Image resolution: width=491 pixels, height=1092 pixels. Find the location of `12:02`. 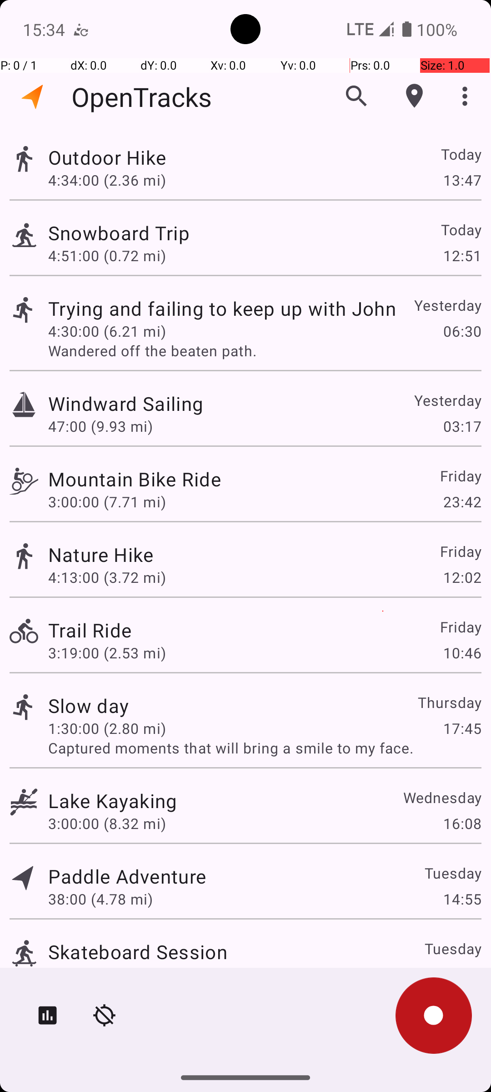

12:02 is located at coordinates (462, 577).